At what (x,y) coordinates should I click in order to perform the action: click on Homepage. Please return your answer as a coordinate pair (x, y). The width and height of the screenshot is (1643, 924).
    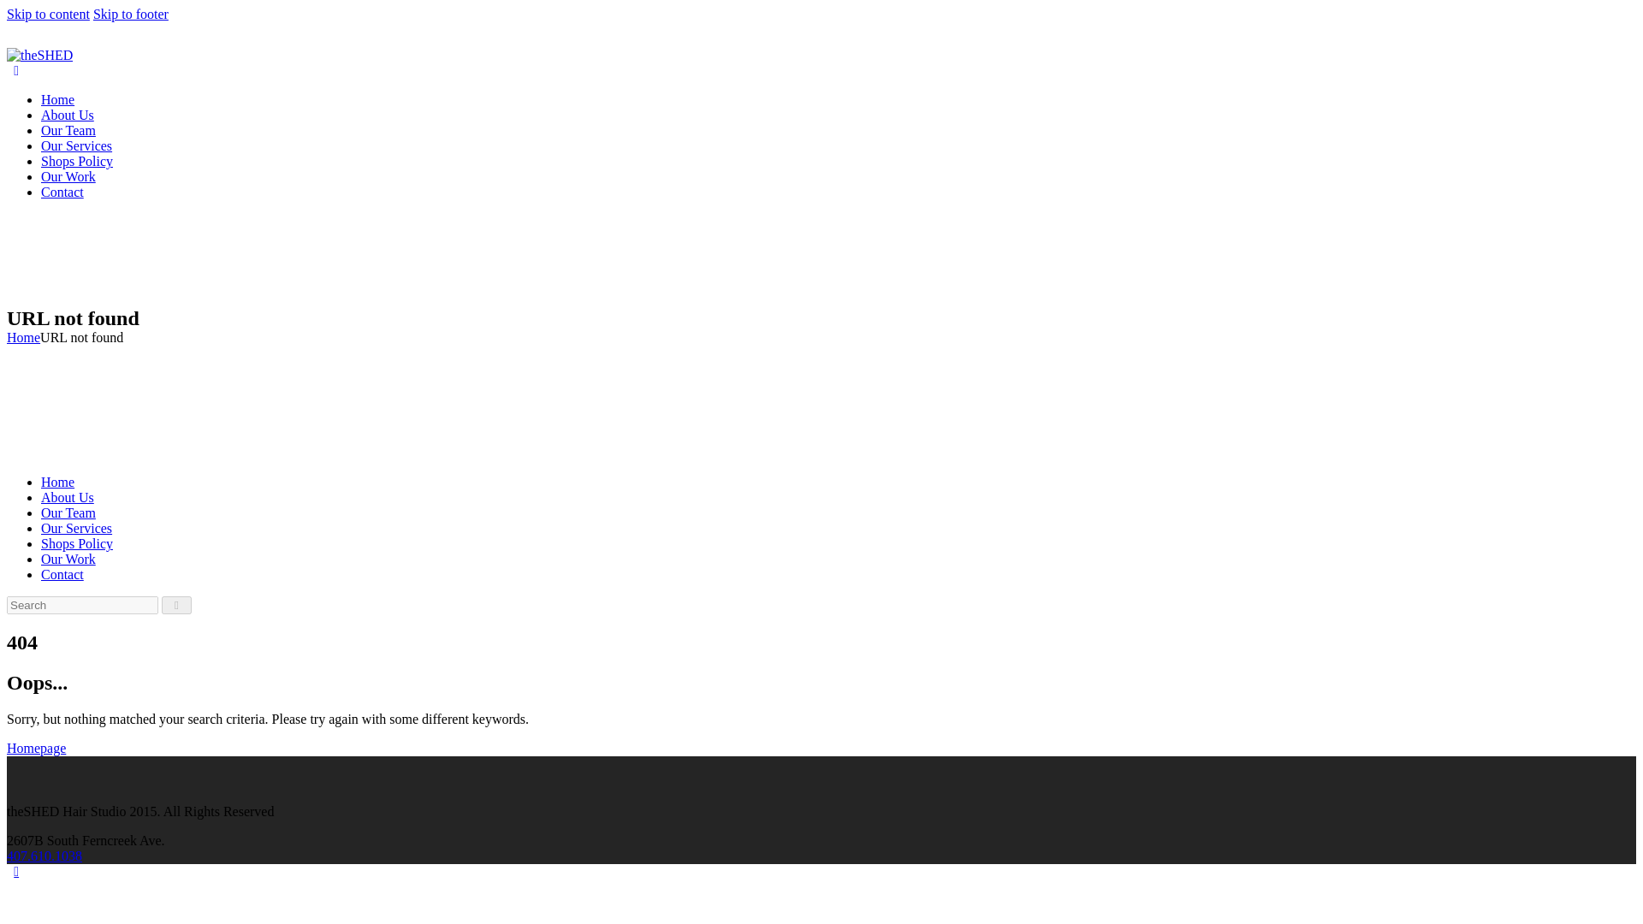
    Looking at the image, I should click on (36, 748).